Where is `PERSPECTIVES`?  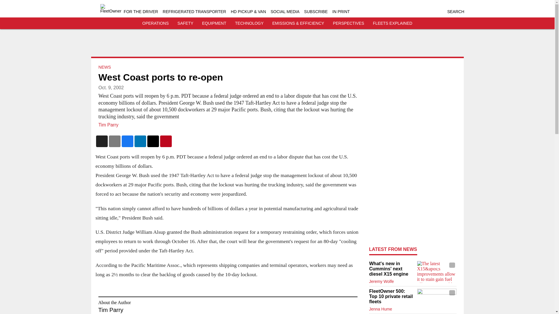 PERSPECTIVES is located at coordinates (348, 23).